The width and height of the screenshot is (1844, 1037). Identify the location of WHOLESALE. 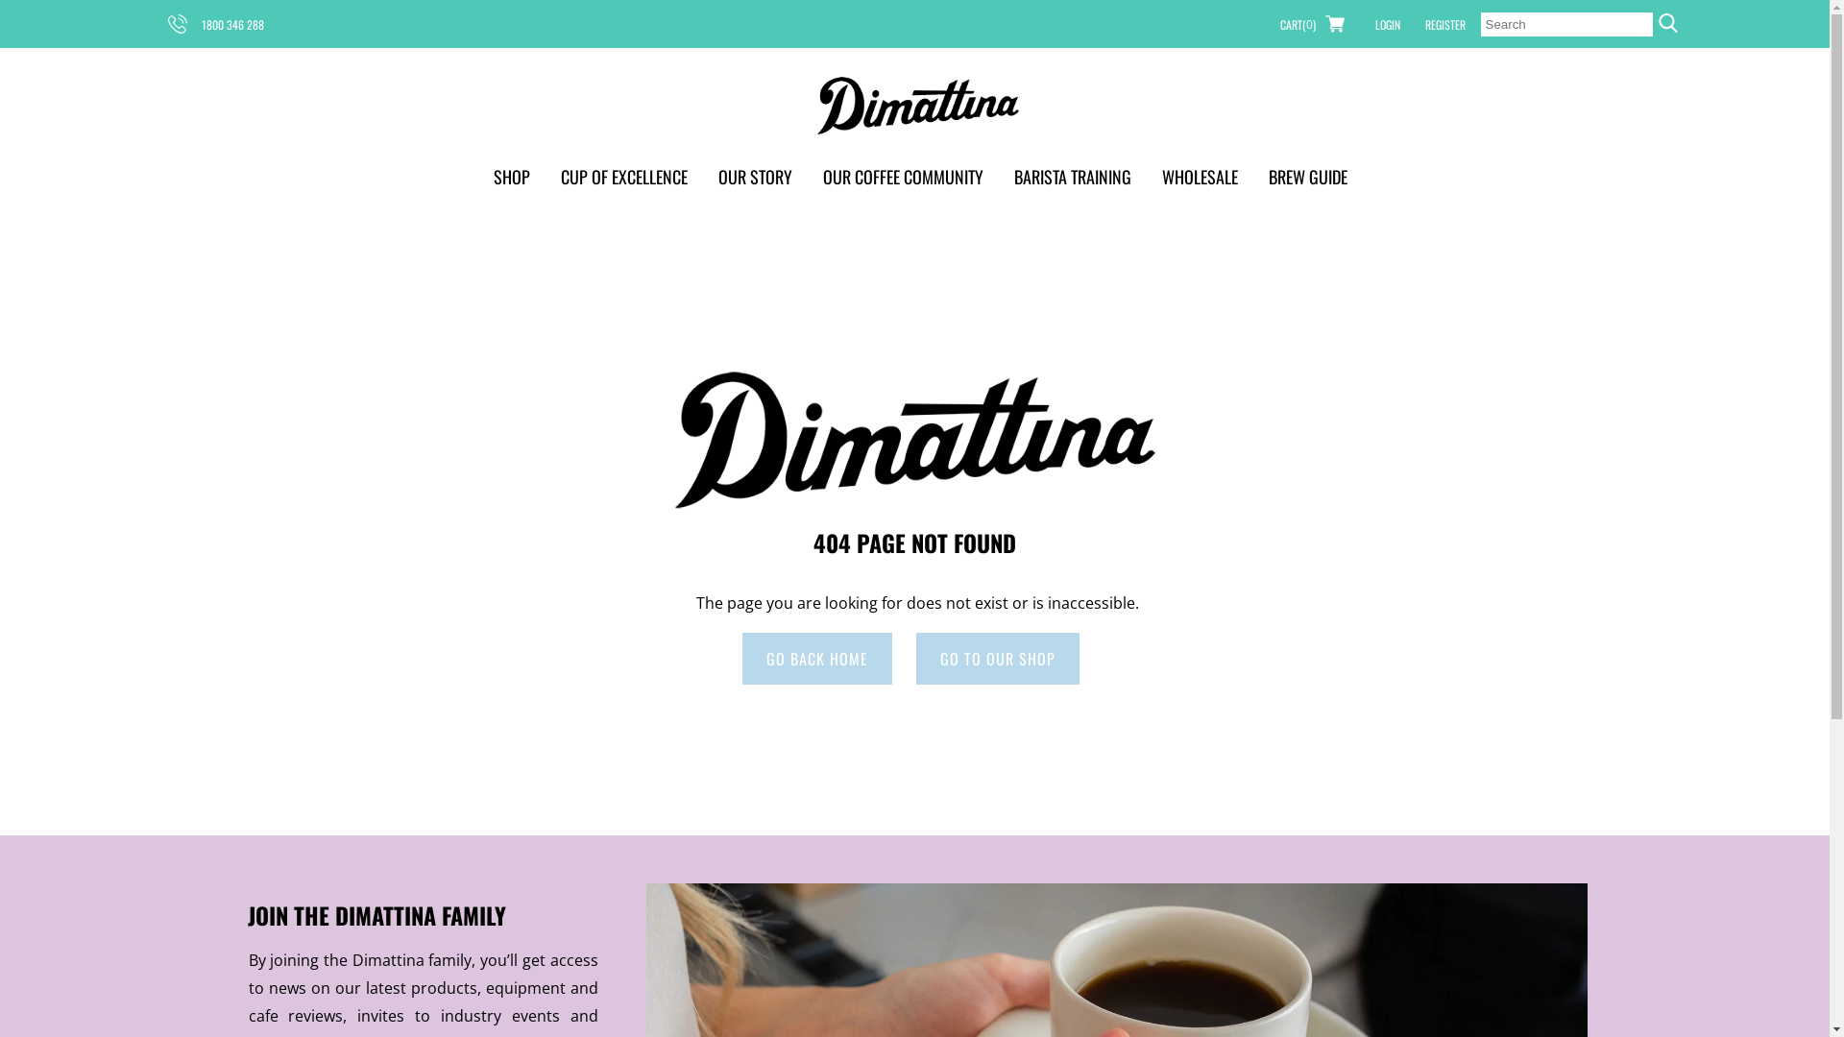
(1201, 177).